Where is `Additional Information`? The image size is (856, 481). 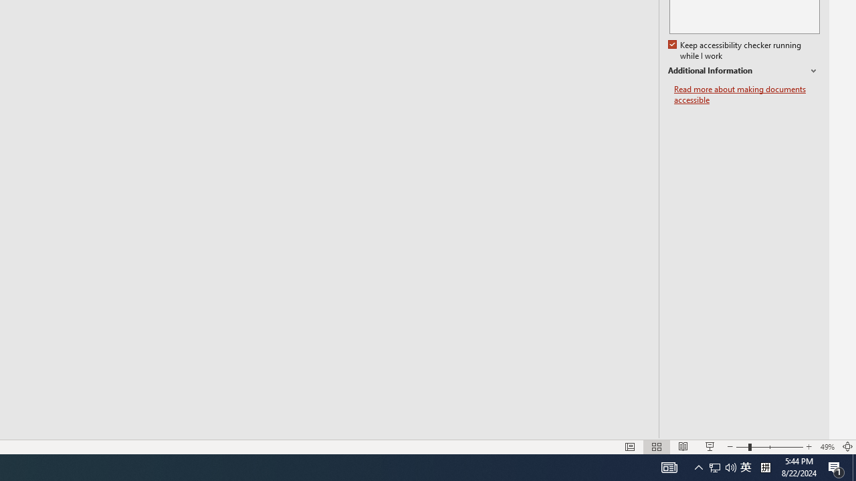
Additional Information is located at coordinates (744, 71).